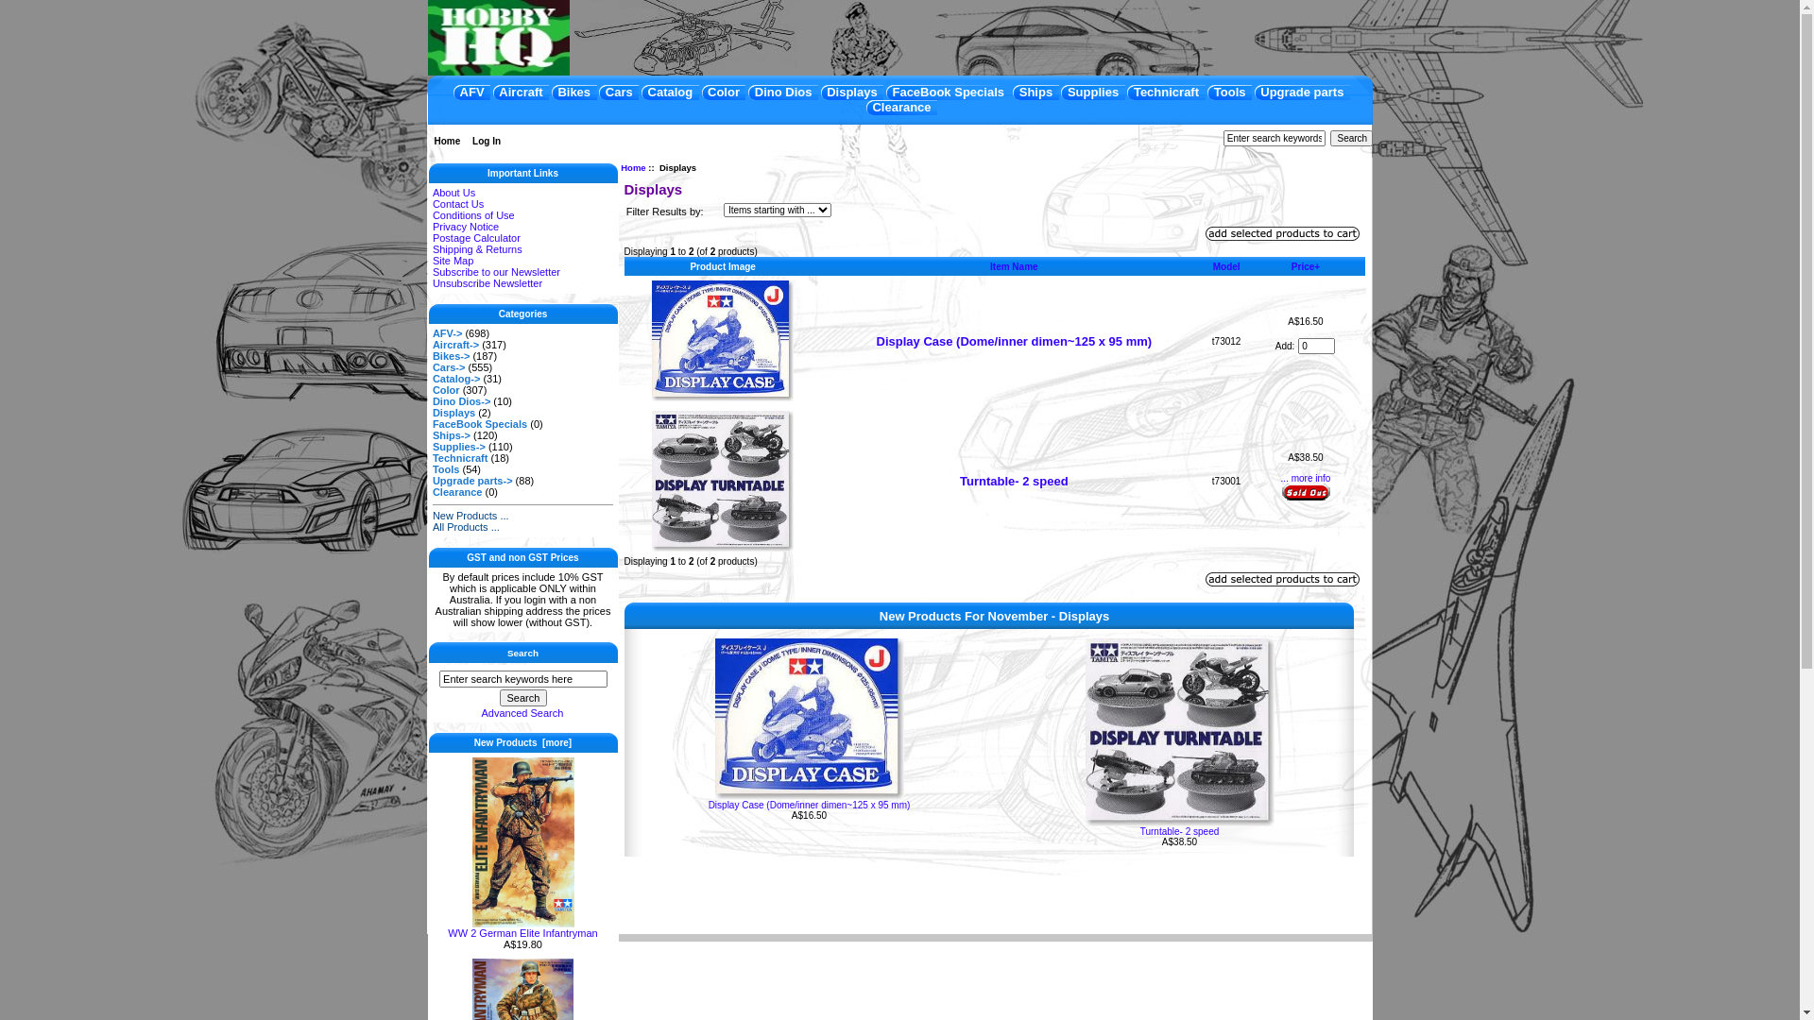 The height and width of the screenshot is (1020, 1814). Describe the element at coordinates (1302, 93) in the screenshot. I see `Upgrade parts` at that location.